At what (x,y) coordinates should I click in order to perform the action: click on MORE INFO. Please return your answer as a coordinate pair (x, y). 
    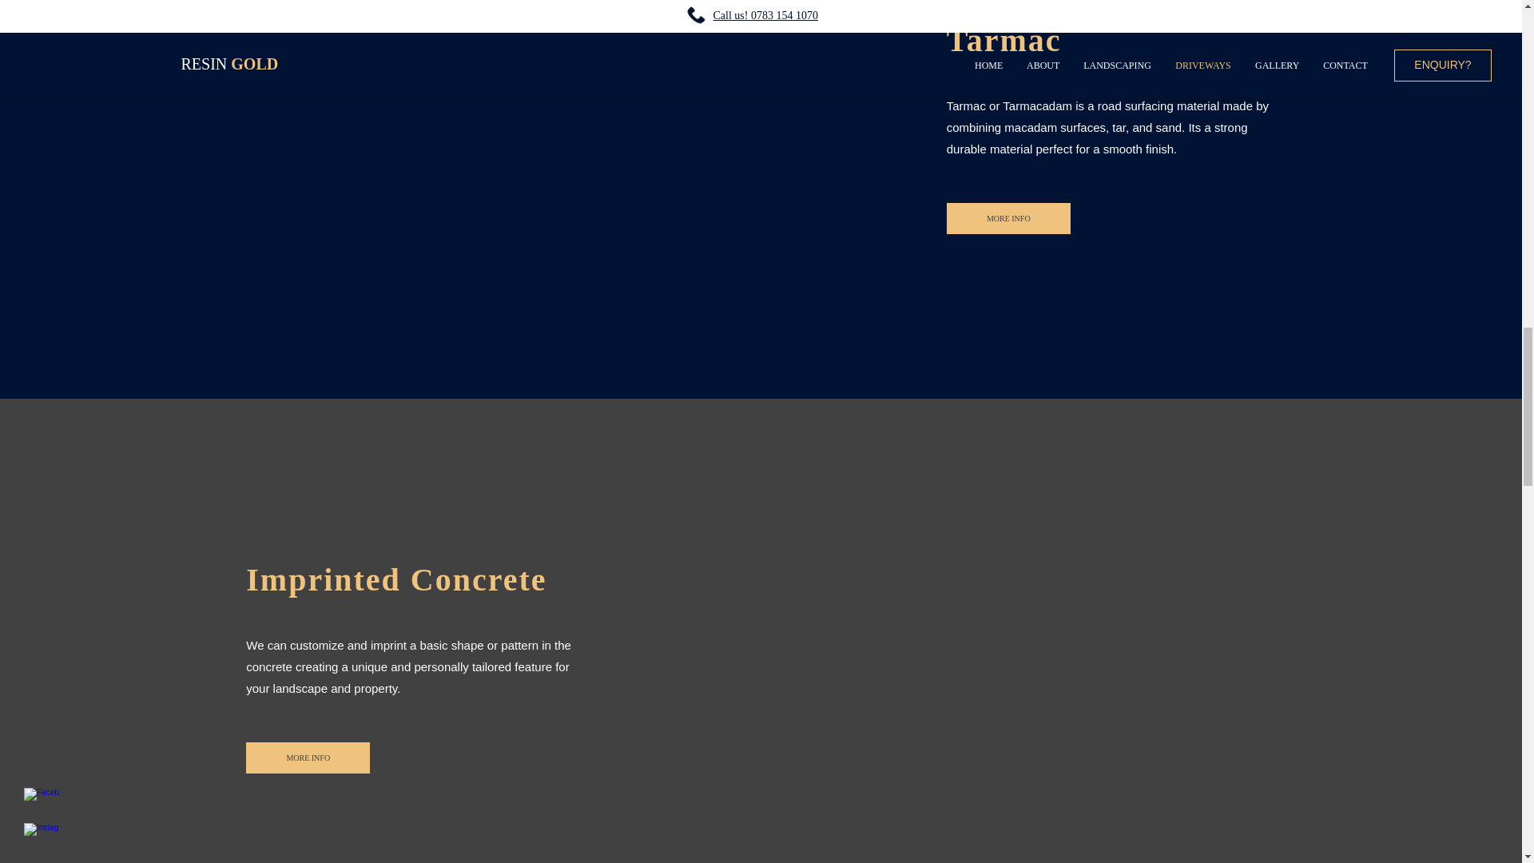
    Looking at the image, I should click on (1008, 217).